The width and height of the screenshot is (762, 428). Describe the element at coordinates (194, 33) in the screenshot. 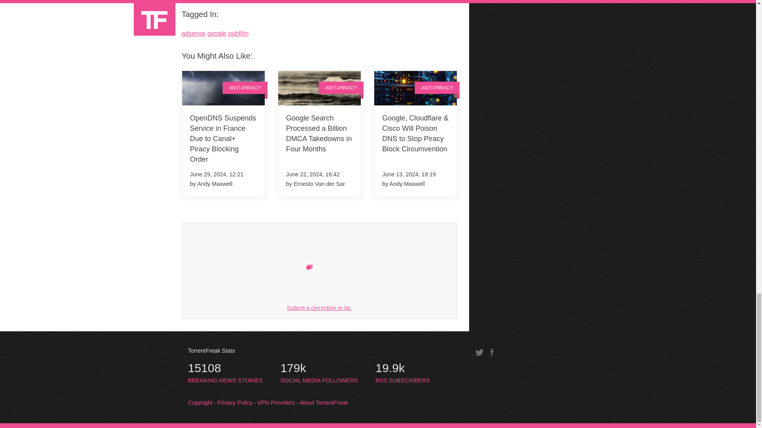

I see `Submit a correction or tip.` at that location.